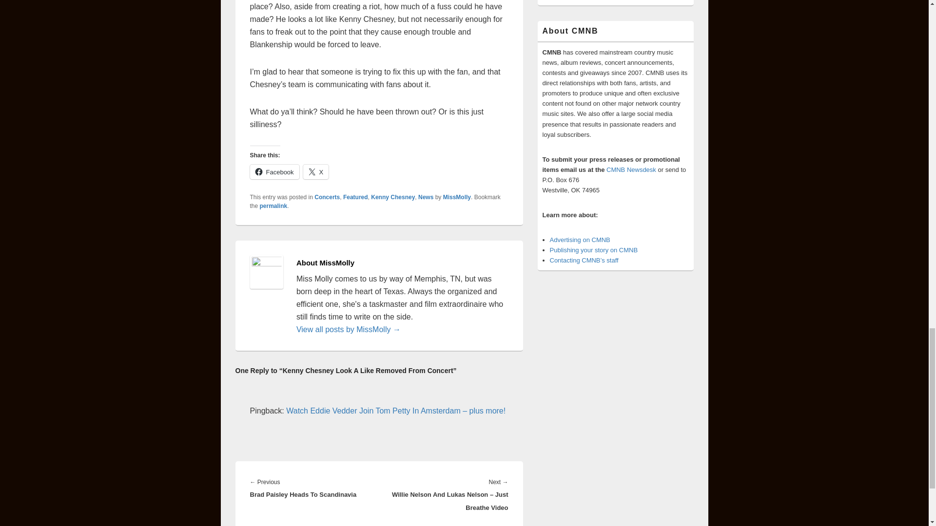  What do you see at coordinates (580, 240) in the screenshot?
I see `Country Music Advertising` at bounding box center [580, 240].